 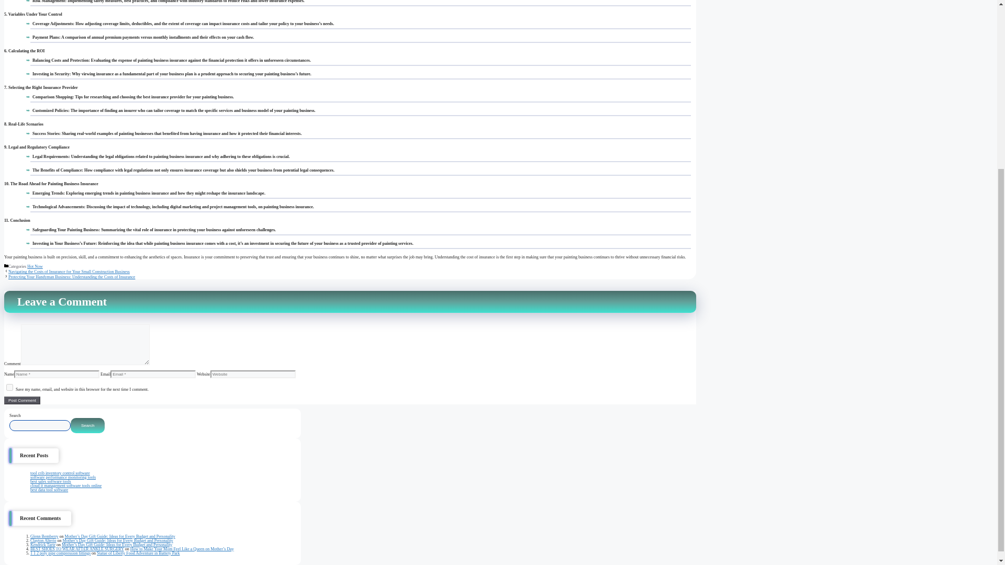 I want to click on software performance monitoring tools, so click(x=63, y=477).